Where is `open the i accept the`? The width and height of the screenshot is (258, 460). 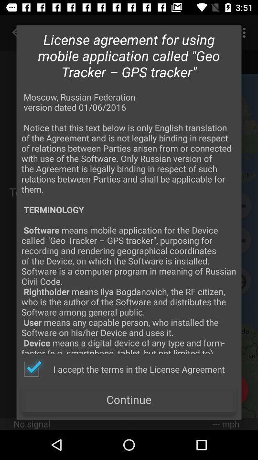
open the i accept the is located at coordinates (124, 369).